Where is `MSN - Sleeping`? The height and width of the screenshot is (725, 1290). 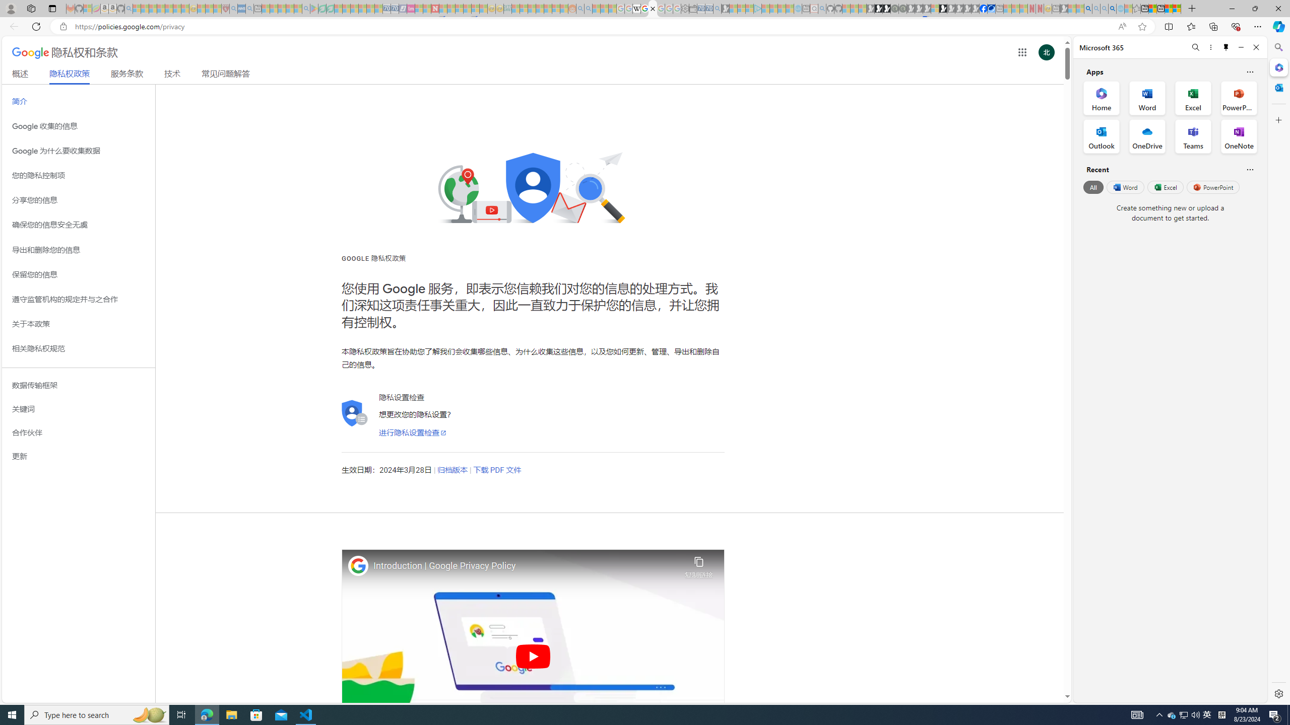 MSN - Sleeping is located at coordinates (1063, 9).